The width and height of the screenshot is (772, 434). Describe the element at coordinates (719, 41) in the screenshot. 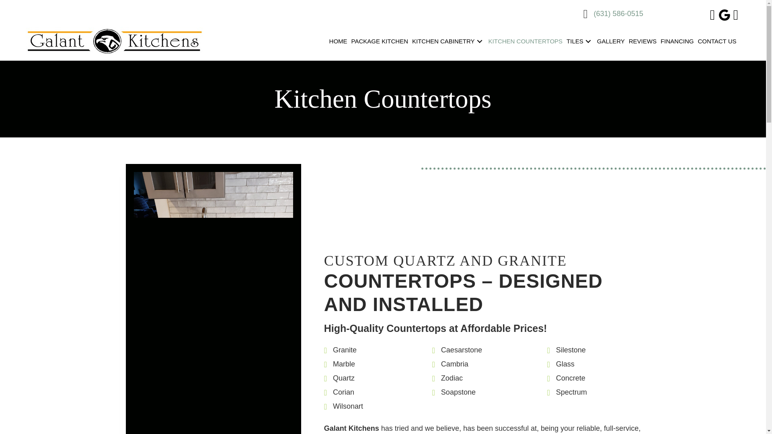

I see `CONTACT US` at that location.